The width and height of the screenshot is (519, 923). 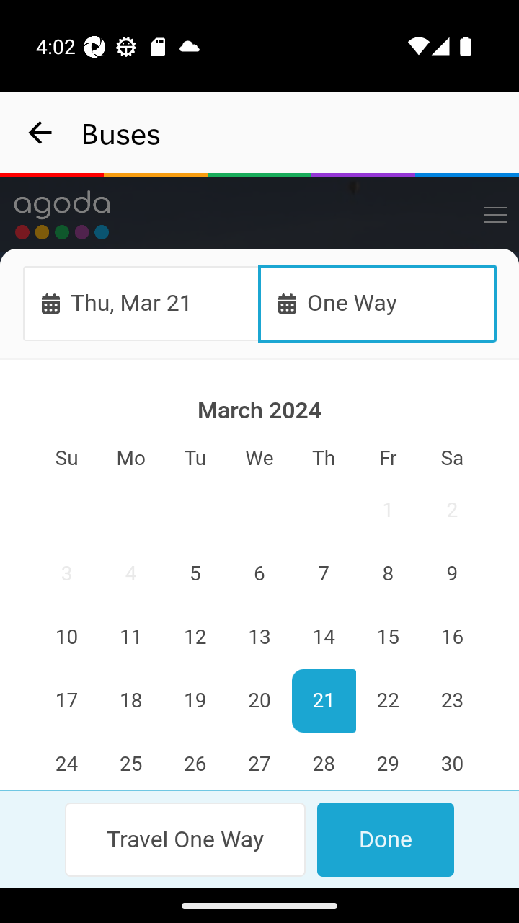 What do you see at coordinates (323, 575) in the screenshot?
I see `7` at bounding box center [323, 575].